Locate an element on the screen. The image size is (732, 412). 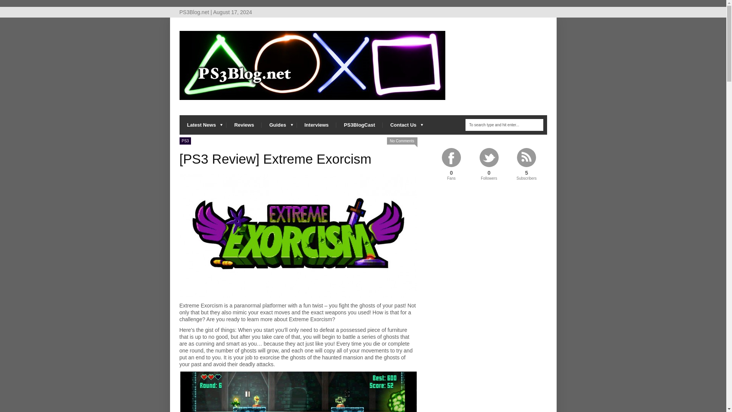
Interviews is located at coordinates (316, 125).